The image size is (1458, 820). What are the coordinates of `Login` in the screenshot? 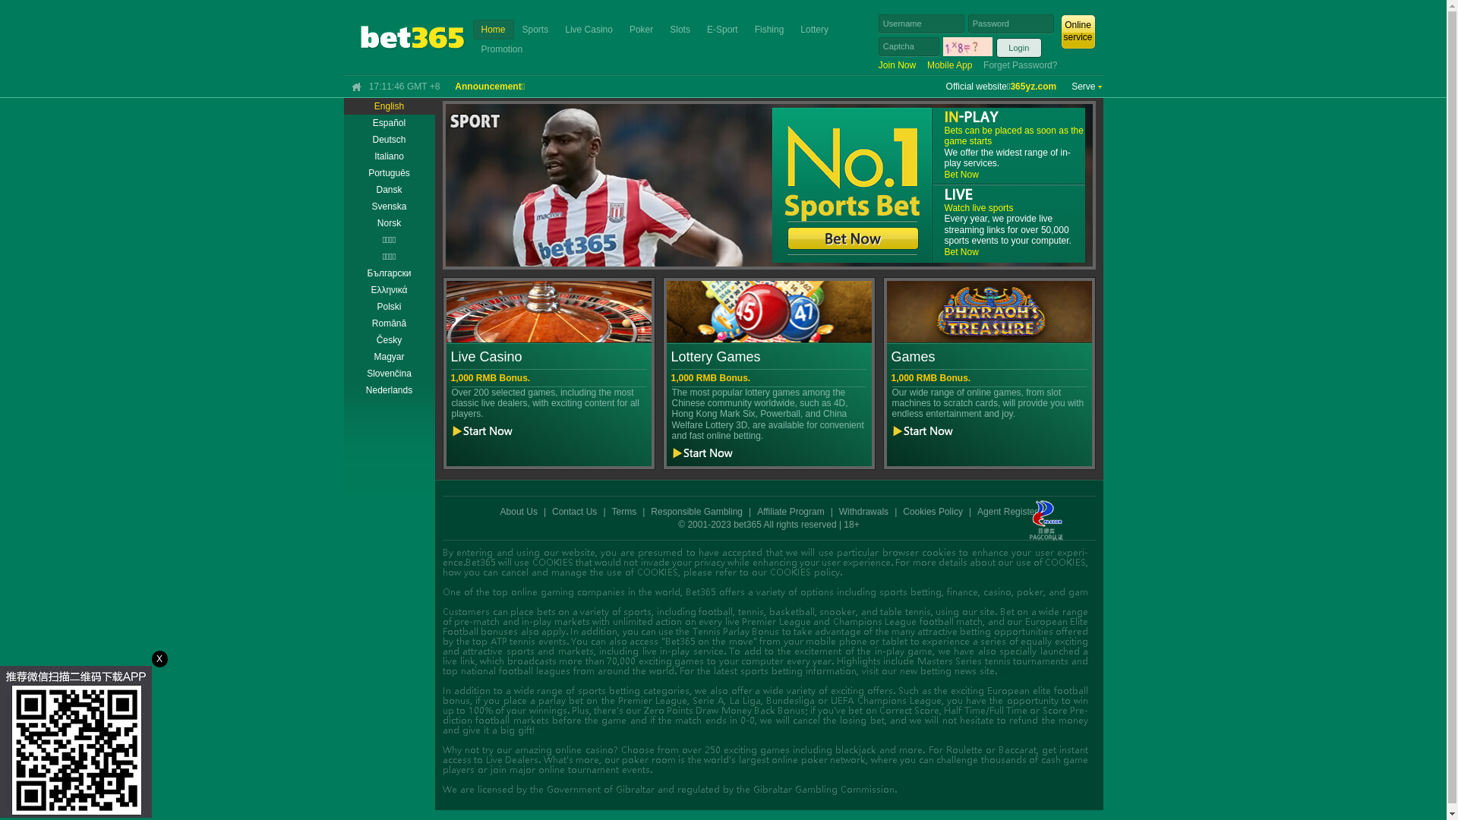 It's located at (1019, 48).